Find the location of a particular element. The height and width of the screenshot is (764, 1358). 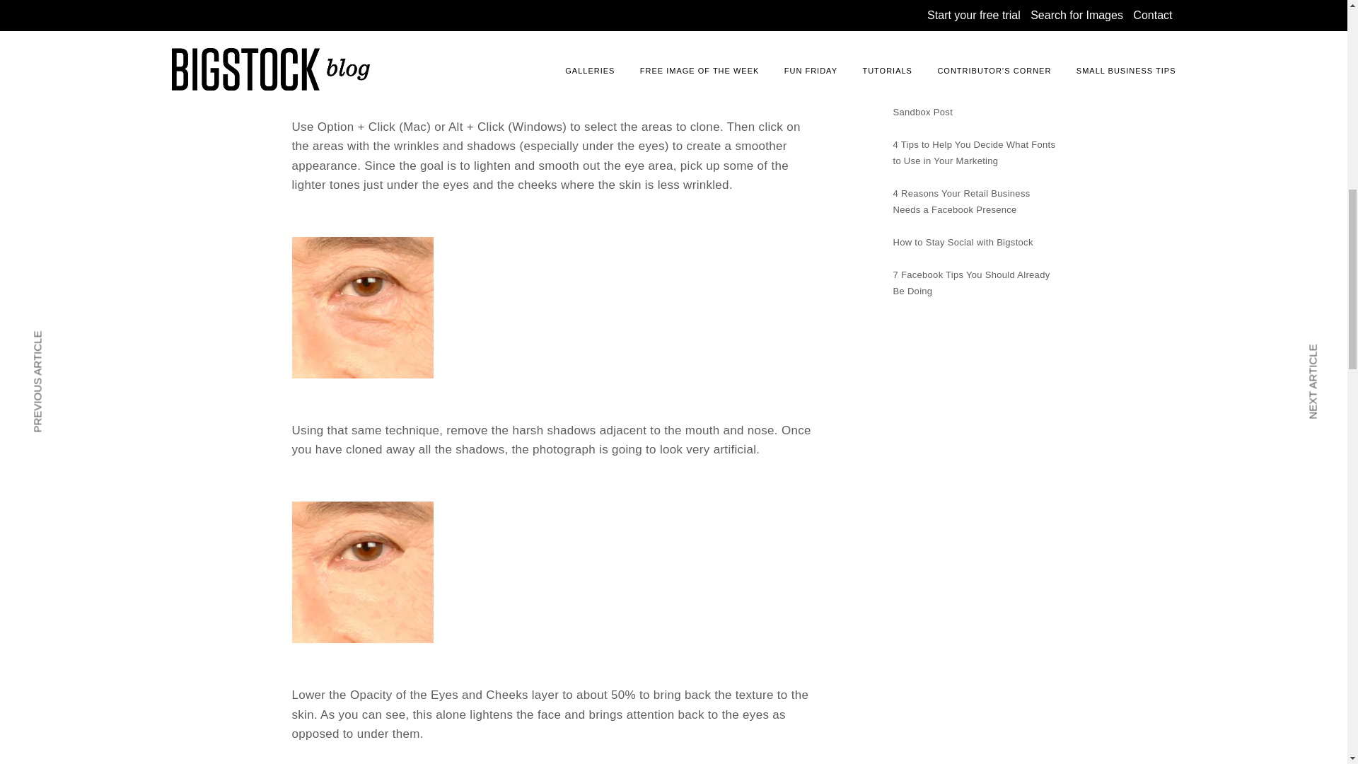

clonestamp04 is located at coordinates (362, 572).